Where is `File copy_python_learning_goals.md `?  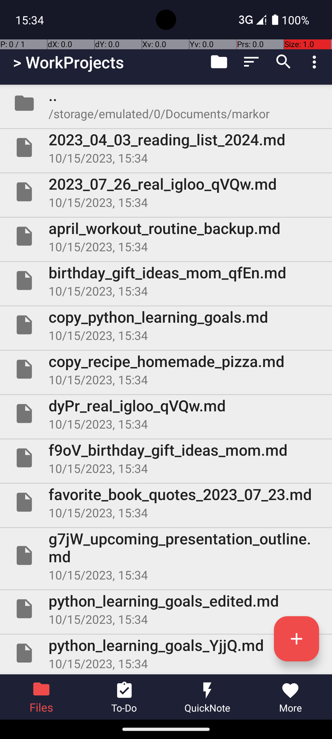 File copy_python_learning_goals.md  is located at coordinates (166, 325).